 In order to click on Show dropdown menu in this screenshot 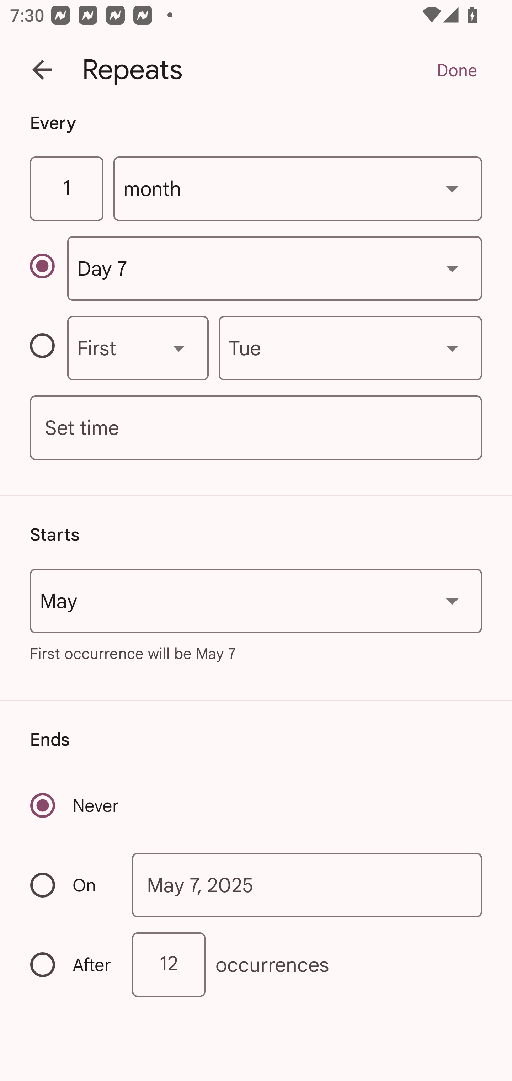, I will do `click(452, 268)`.